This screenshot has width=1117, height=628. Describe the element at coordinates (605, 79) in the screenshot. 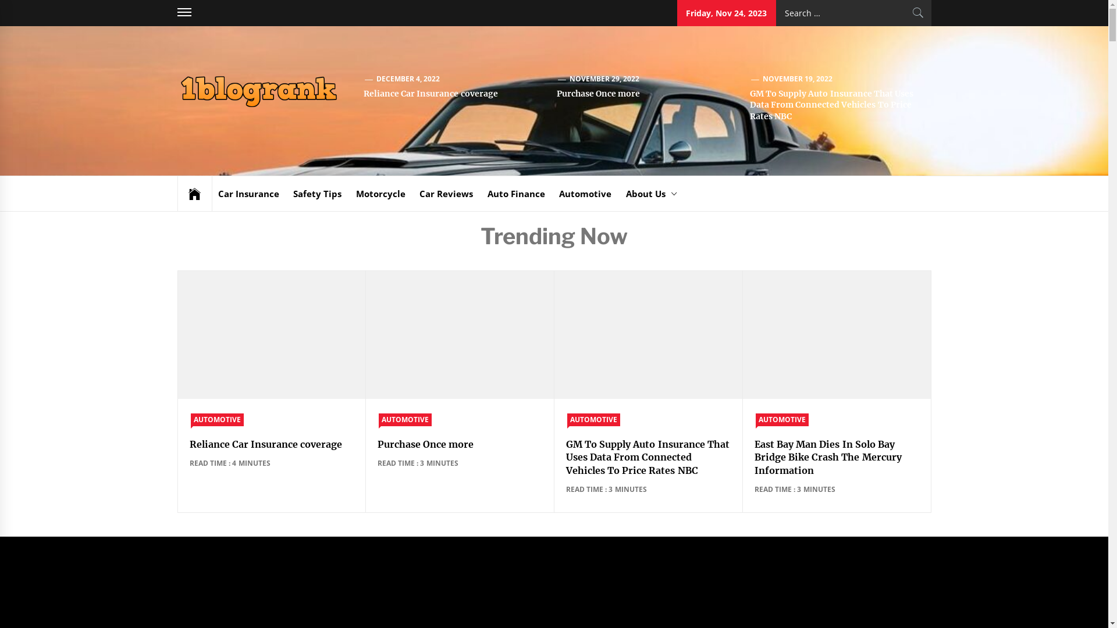

I see `NOVEMBER 29, 2022` at that location.